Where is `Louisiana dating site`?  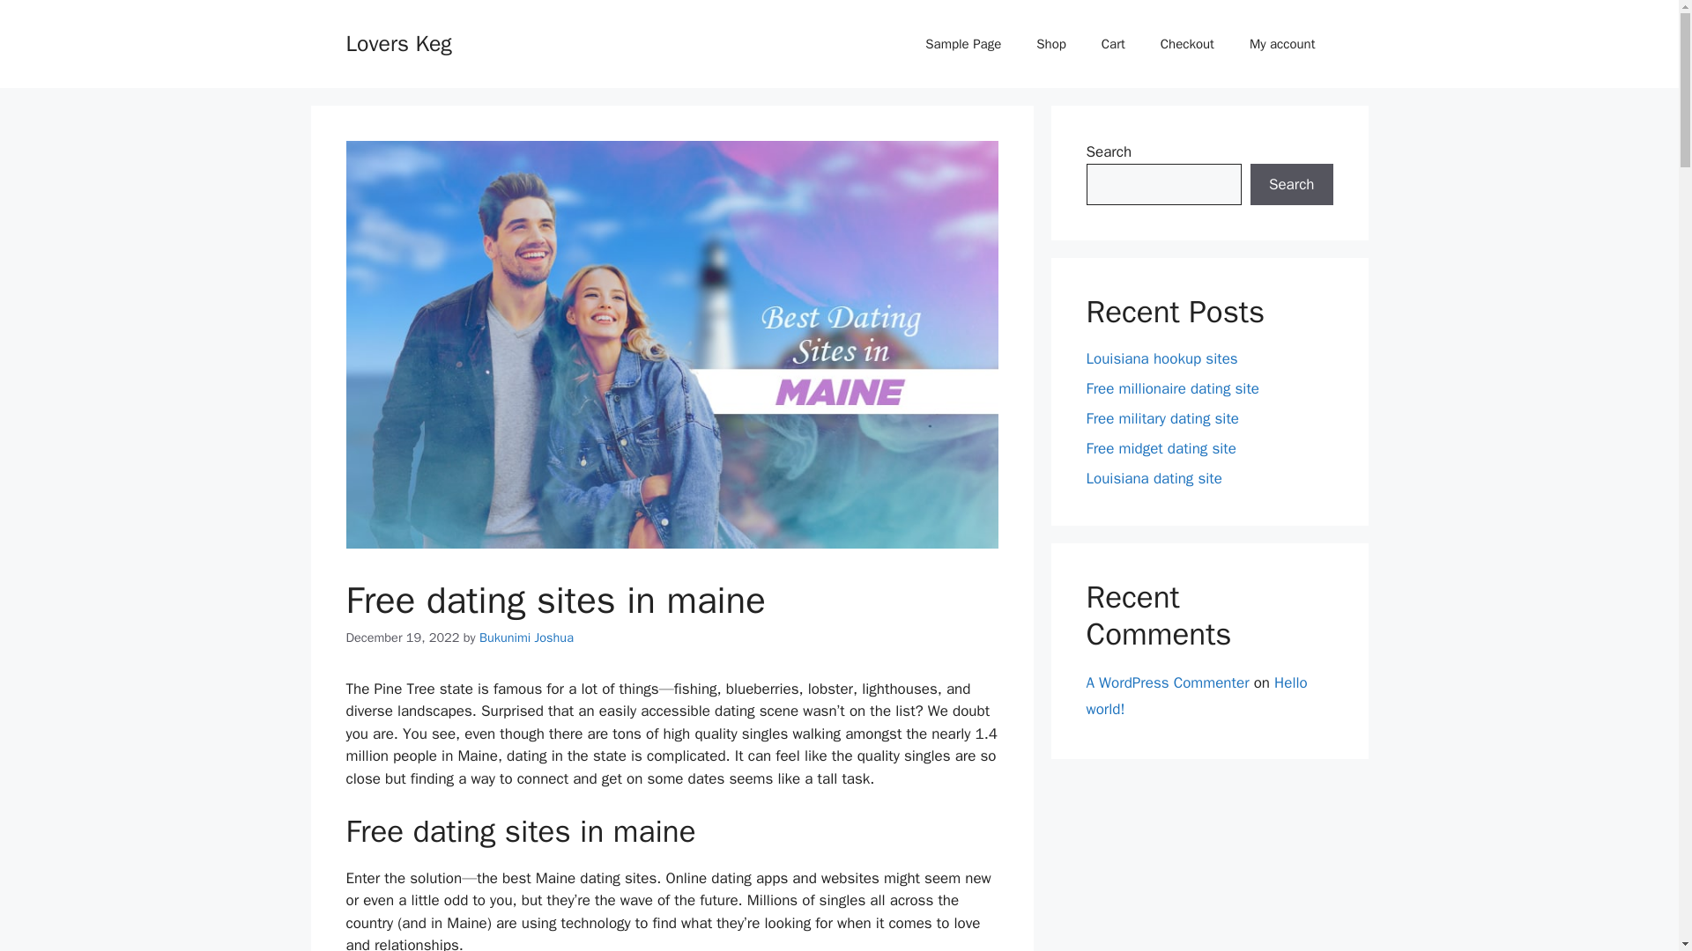
Louisiana dating site is located at coordinates (1154, 479).